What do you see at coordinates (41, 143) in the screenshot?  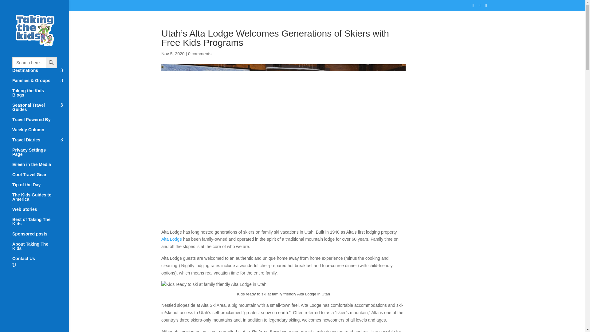 I see `Travel Diaries` at bounding box center [41, 143].